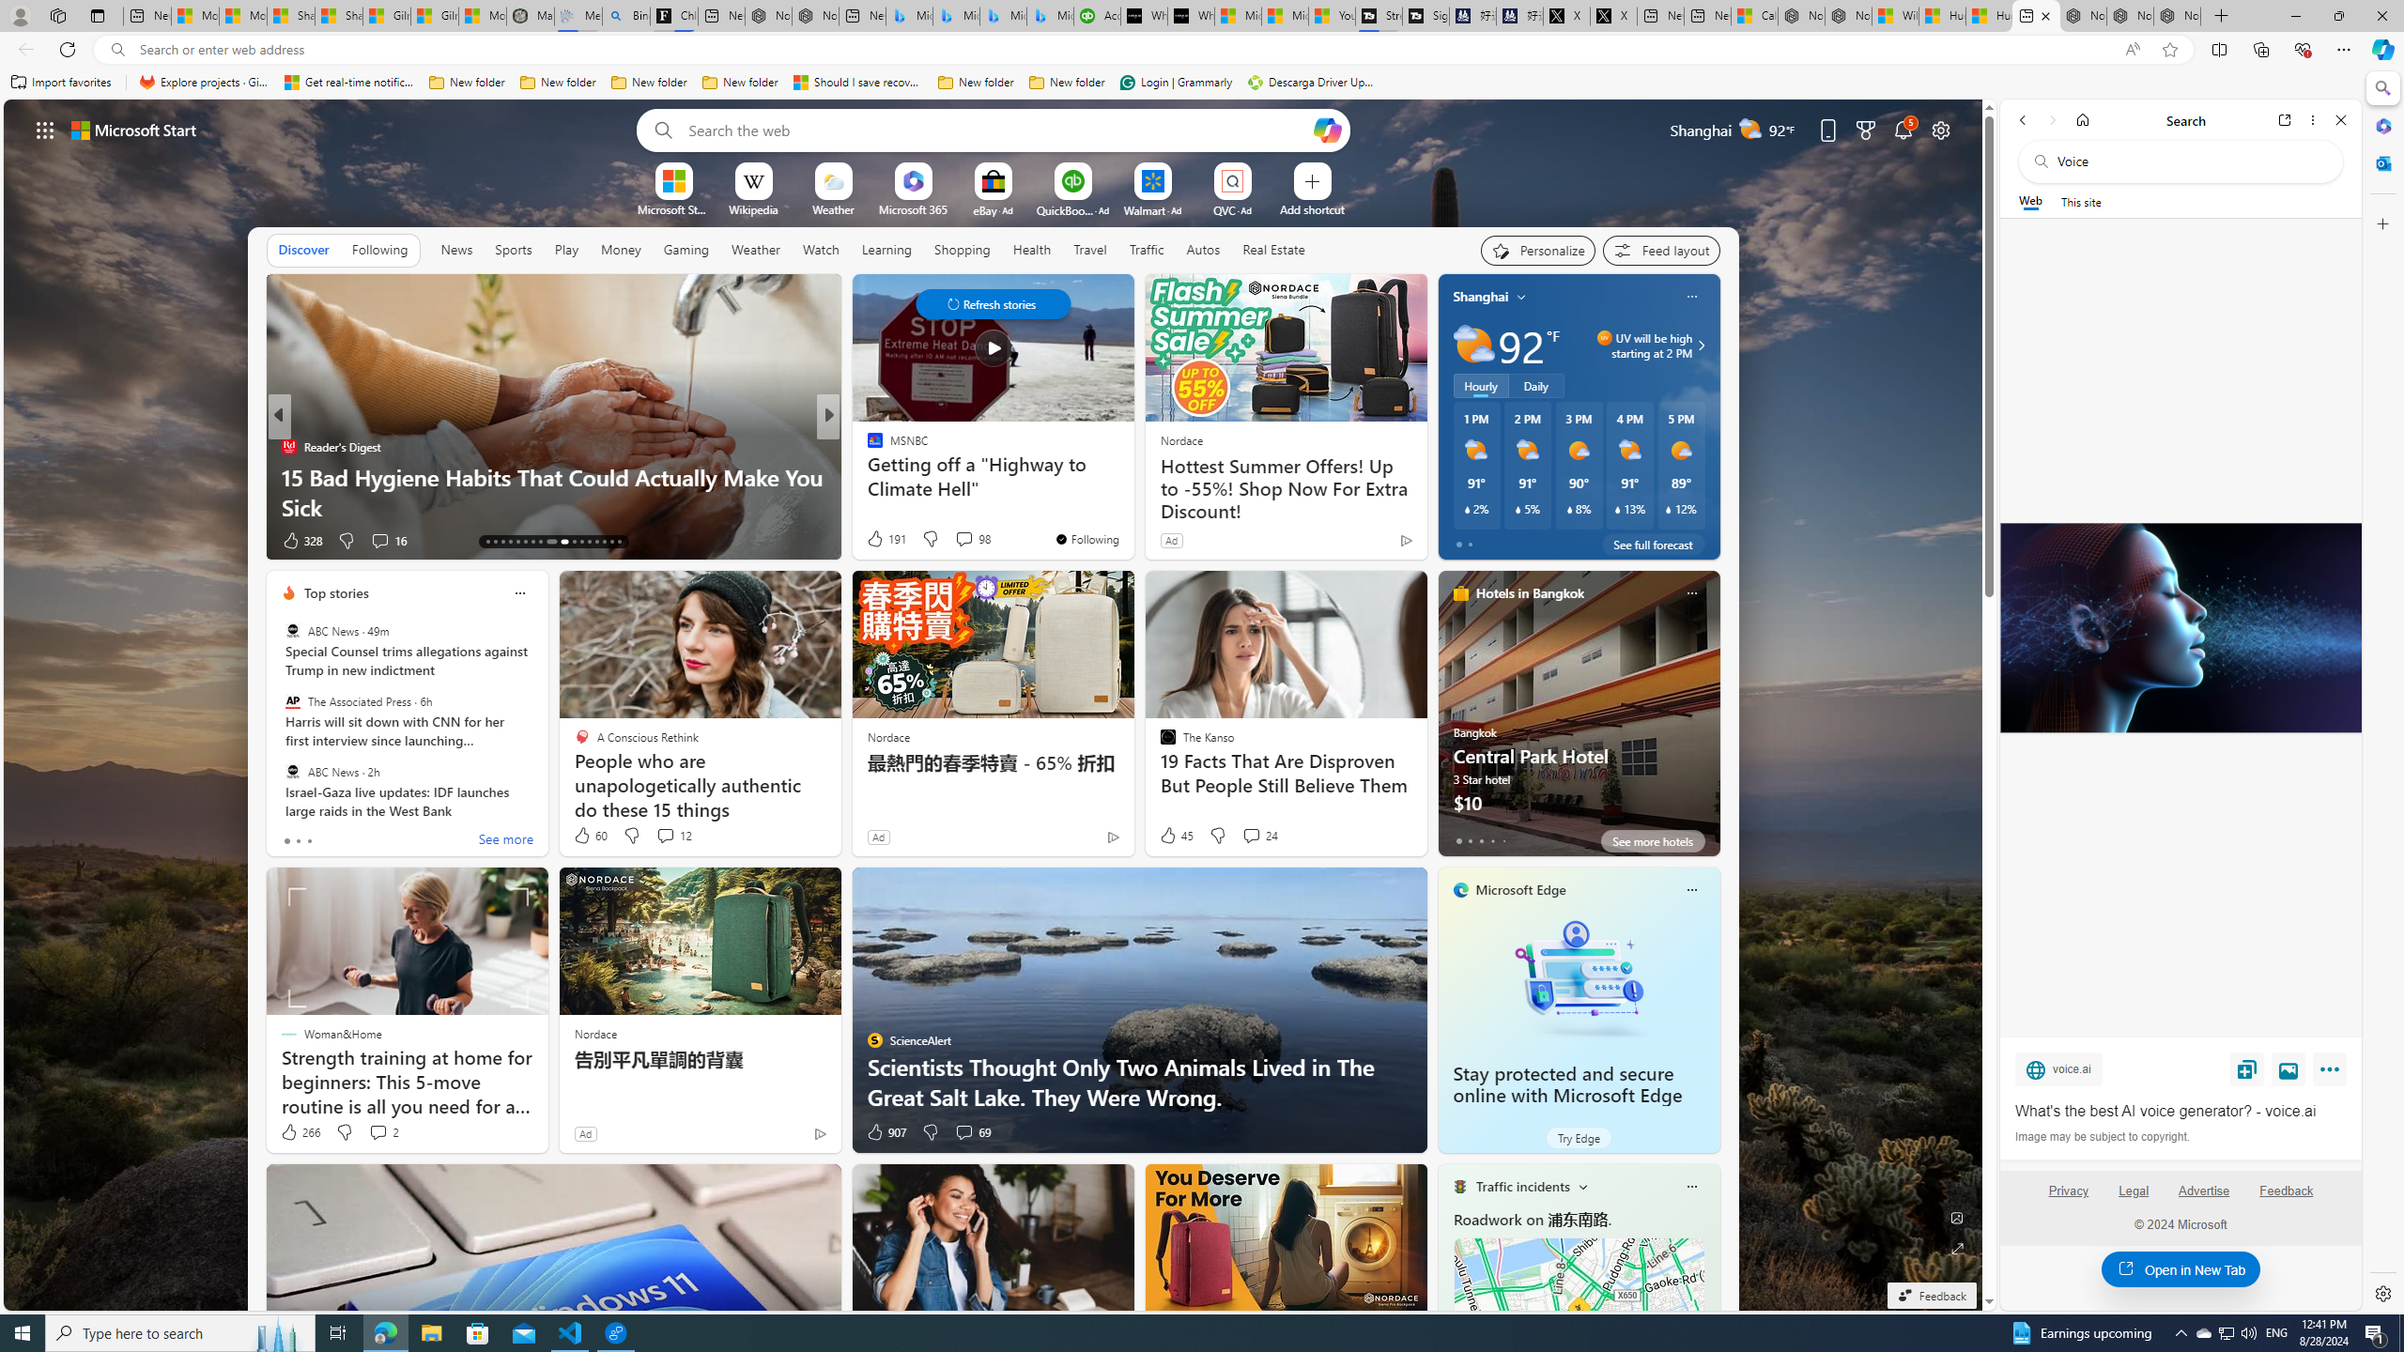 The width and height of the screenshot is (2404, 1352). What do you see at coordinates (1701, 346) in the screenshot?
I see `Class: weather-arrow-glyph` at bounding box center [1701, 346].